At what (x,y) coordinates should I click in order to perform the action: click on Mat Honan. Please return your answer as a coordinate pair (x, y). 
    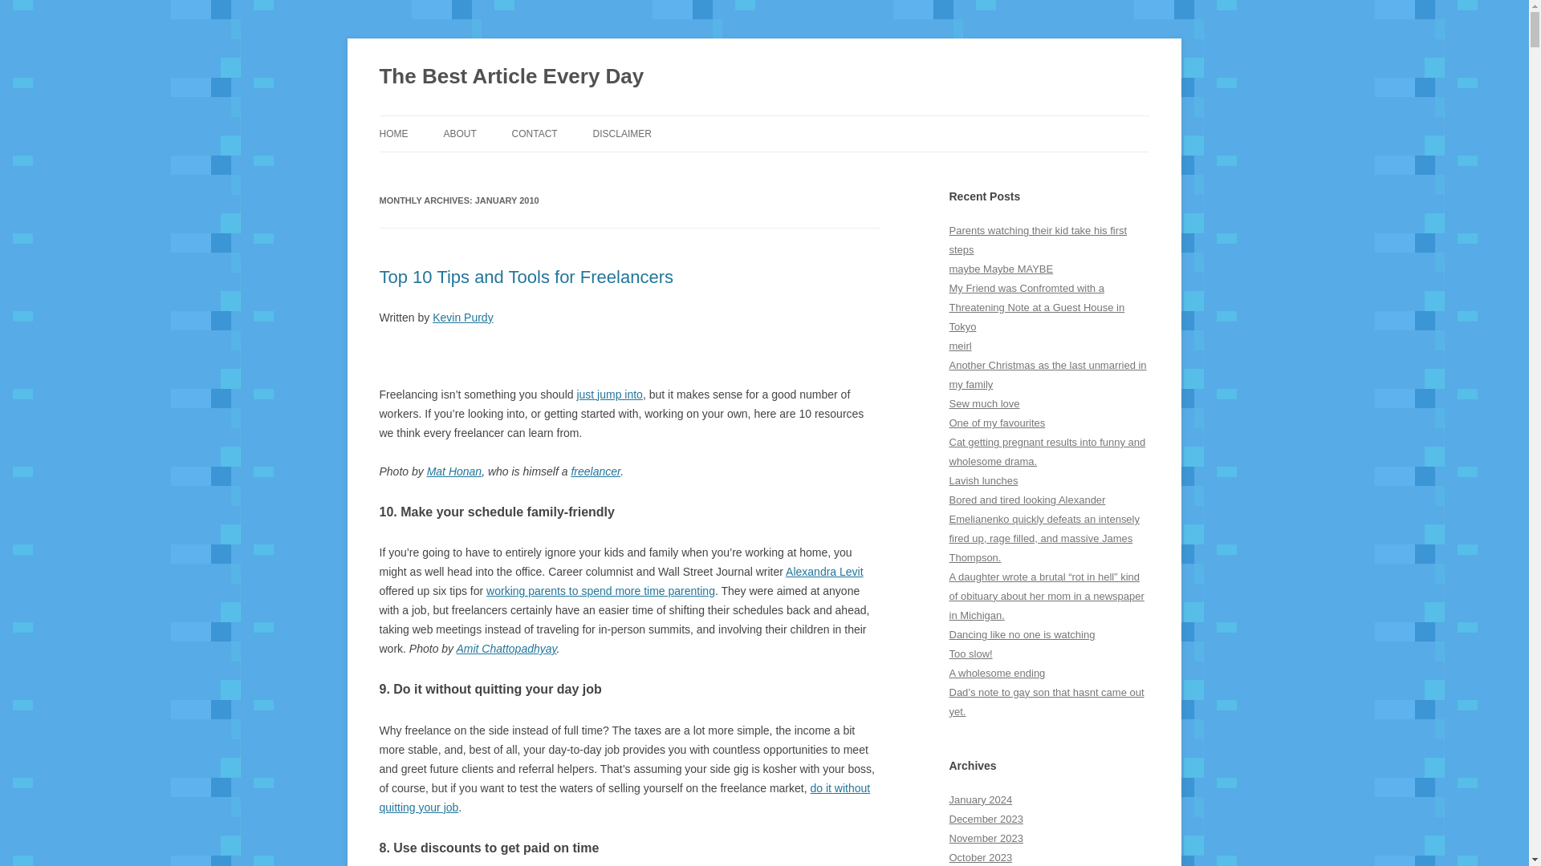
    Looking at the image, I should click on (453, 471).